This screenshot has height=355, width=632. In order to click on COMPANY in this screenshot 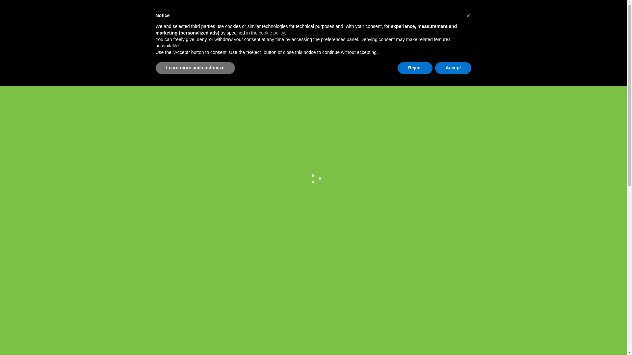, I will do `click(164, 54)`.